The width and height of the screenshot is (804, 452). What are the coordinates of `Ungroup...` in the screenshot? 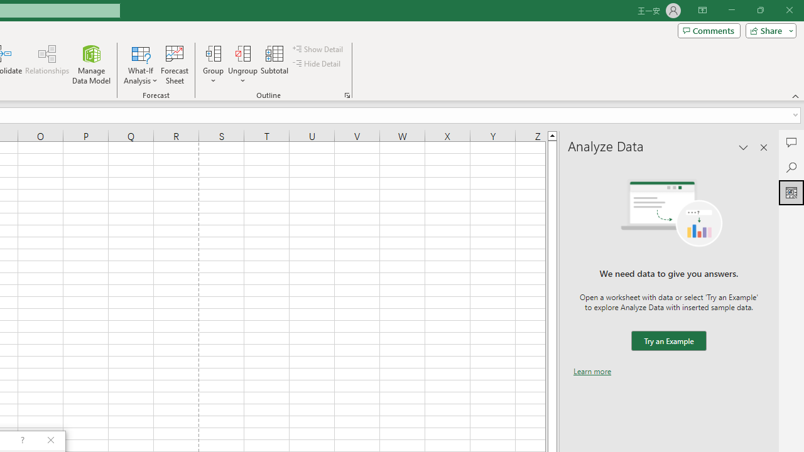 It's located at (242, 64).